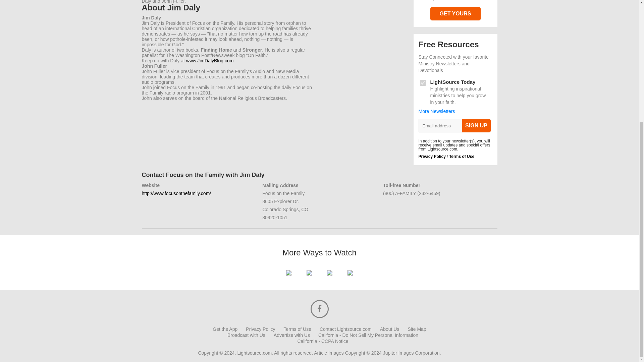  Describe the element at coordinates (462, 157) in the screenshot. I see `Terms of Use` at that location.